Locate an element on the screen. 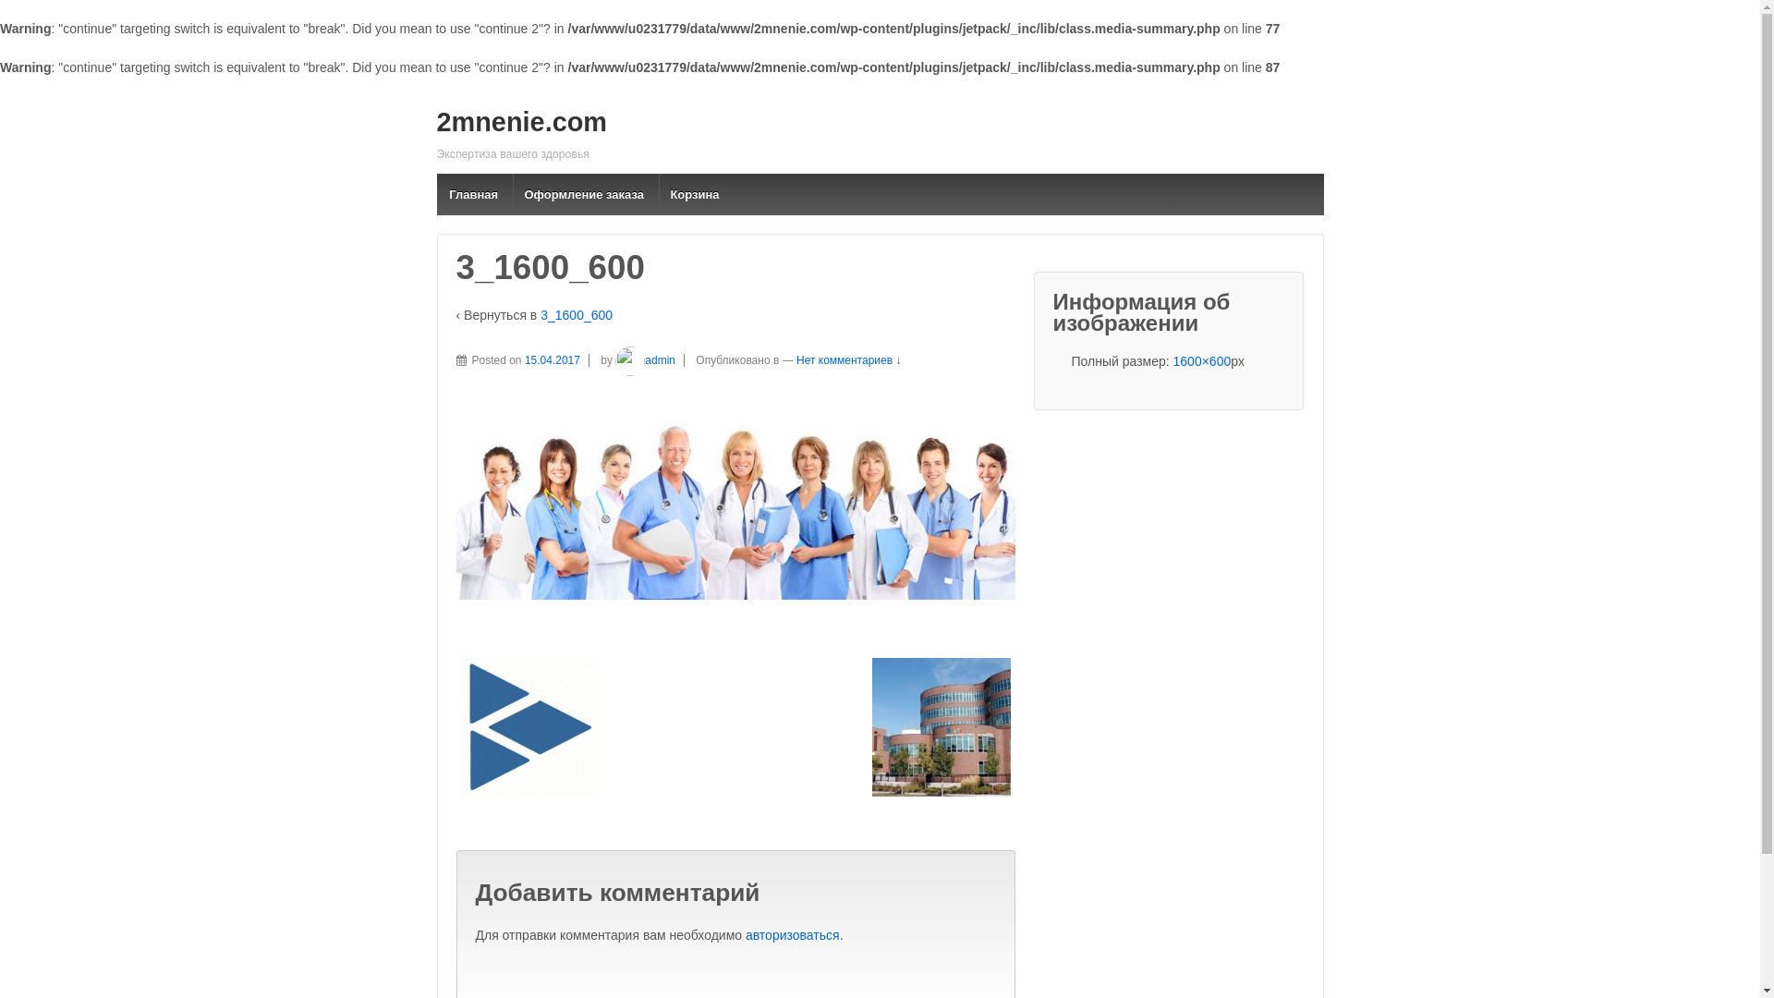 Image resolution: width=1774 pixels, height=998 pixels. 3_1600_600 is located at coordinates (577, 315).